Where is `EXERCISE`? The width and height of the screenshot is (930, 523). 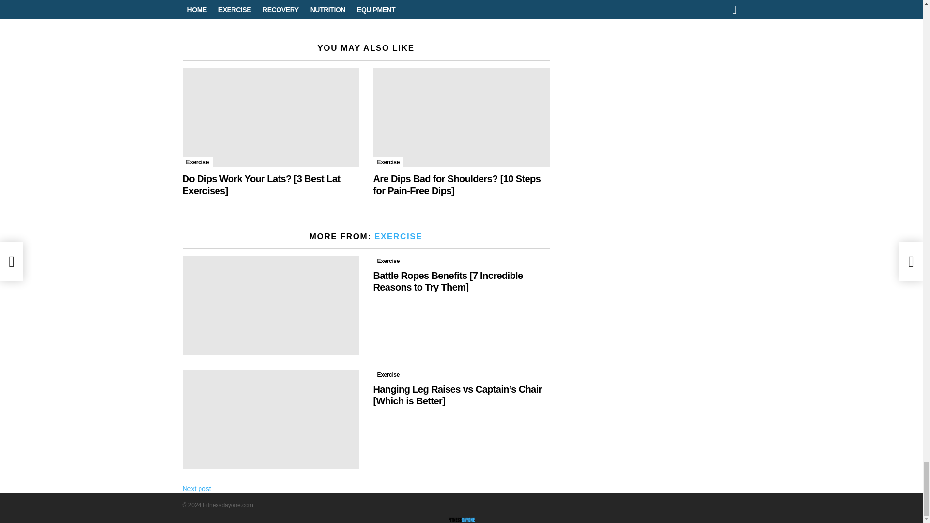 EXERCISE is located at coordinates (398, 236).